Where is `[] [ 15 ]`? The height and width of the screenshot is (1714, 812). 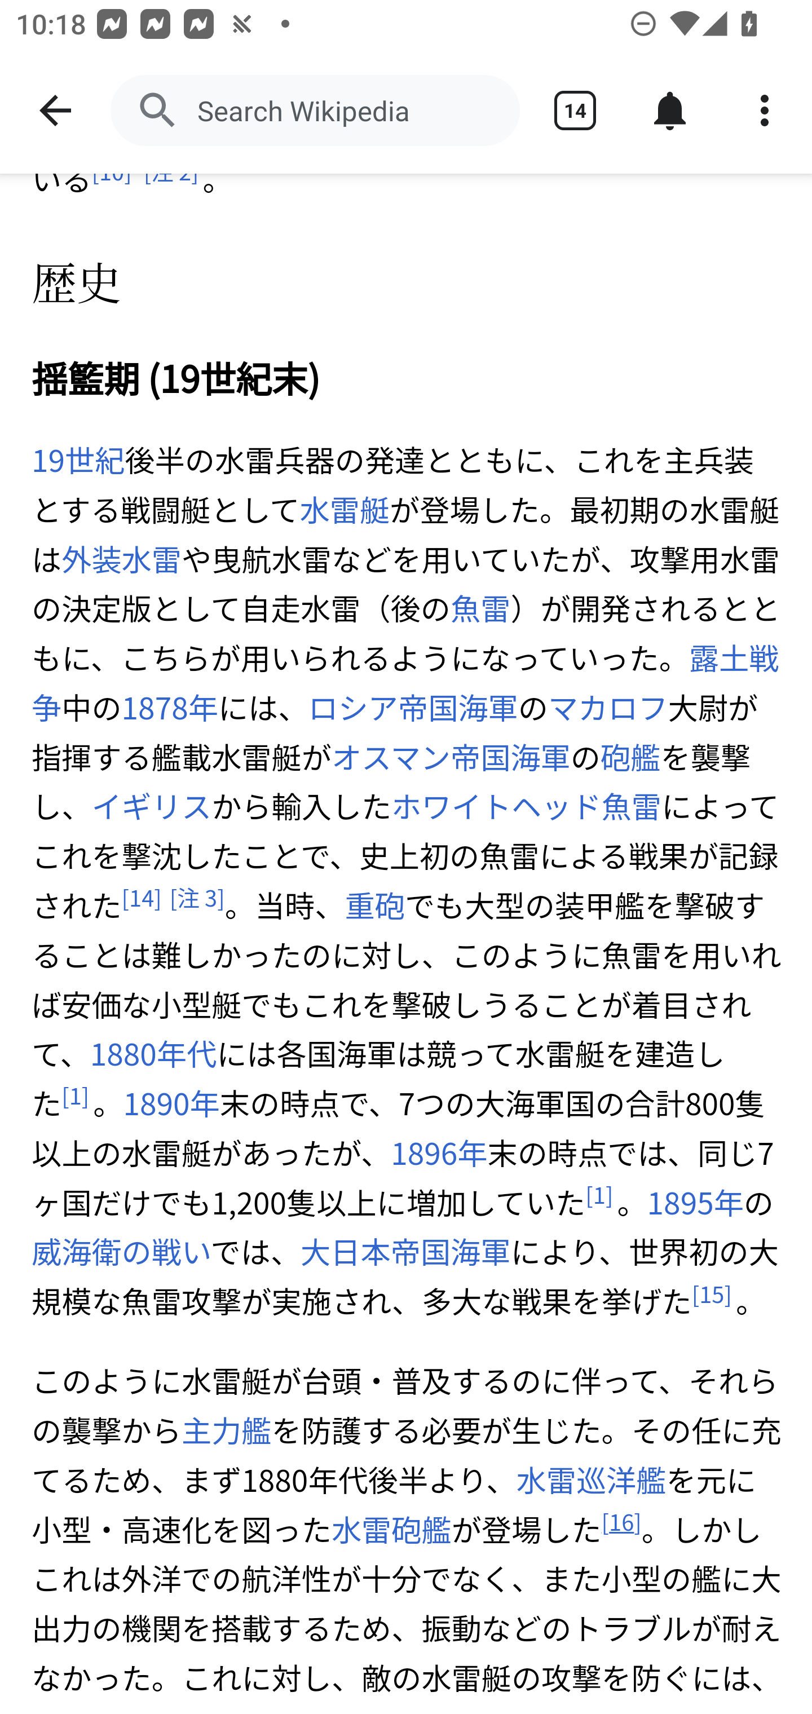
[] [ 15 ] is located at coordinates (711, 1293).